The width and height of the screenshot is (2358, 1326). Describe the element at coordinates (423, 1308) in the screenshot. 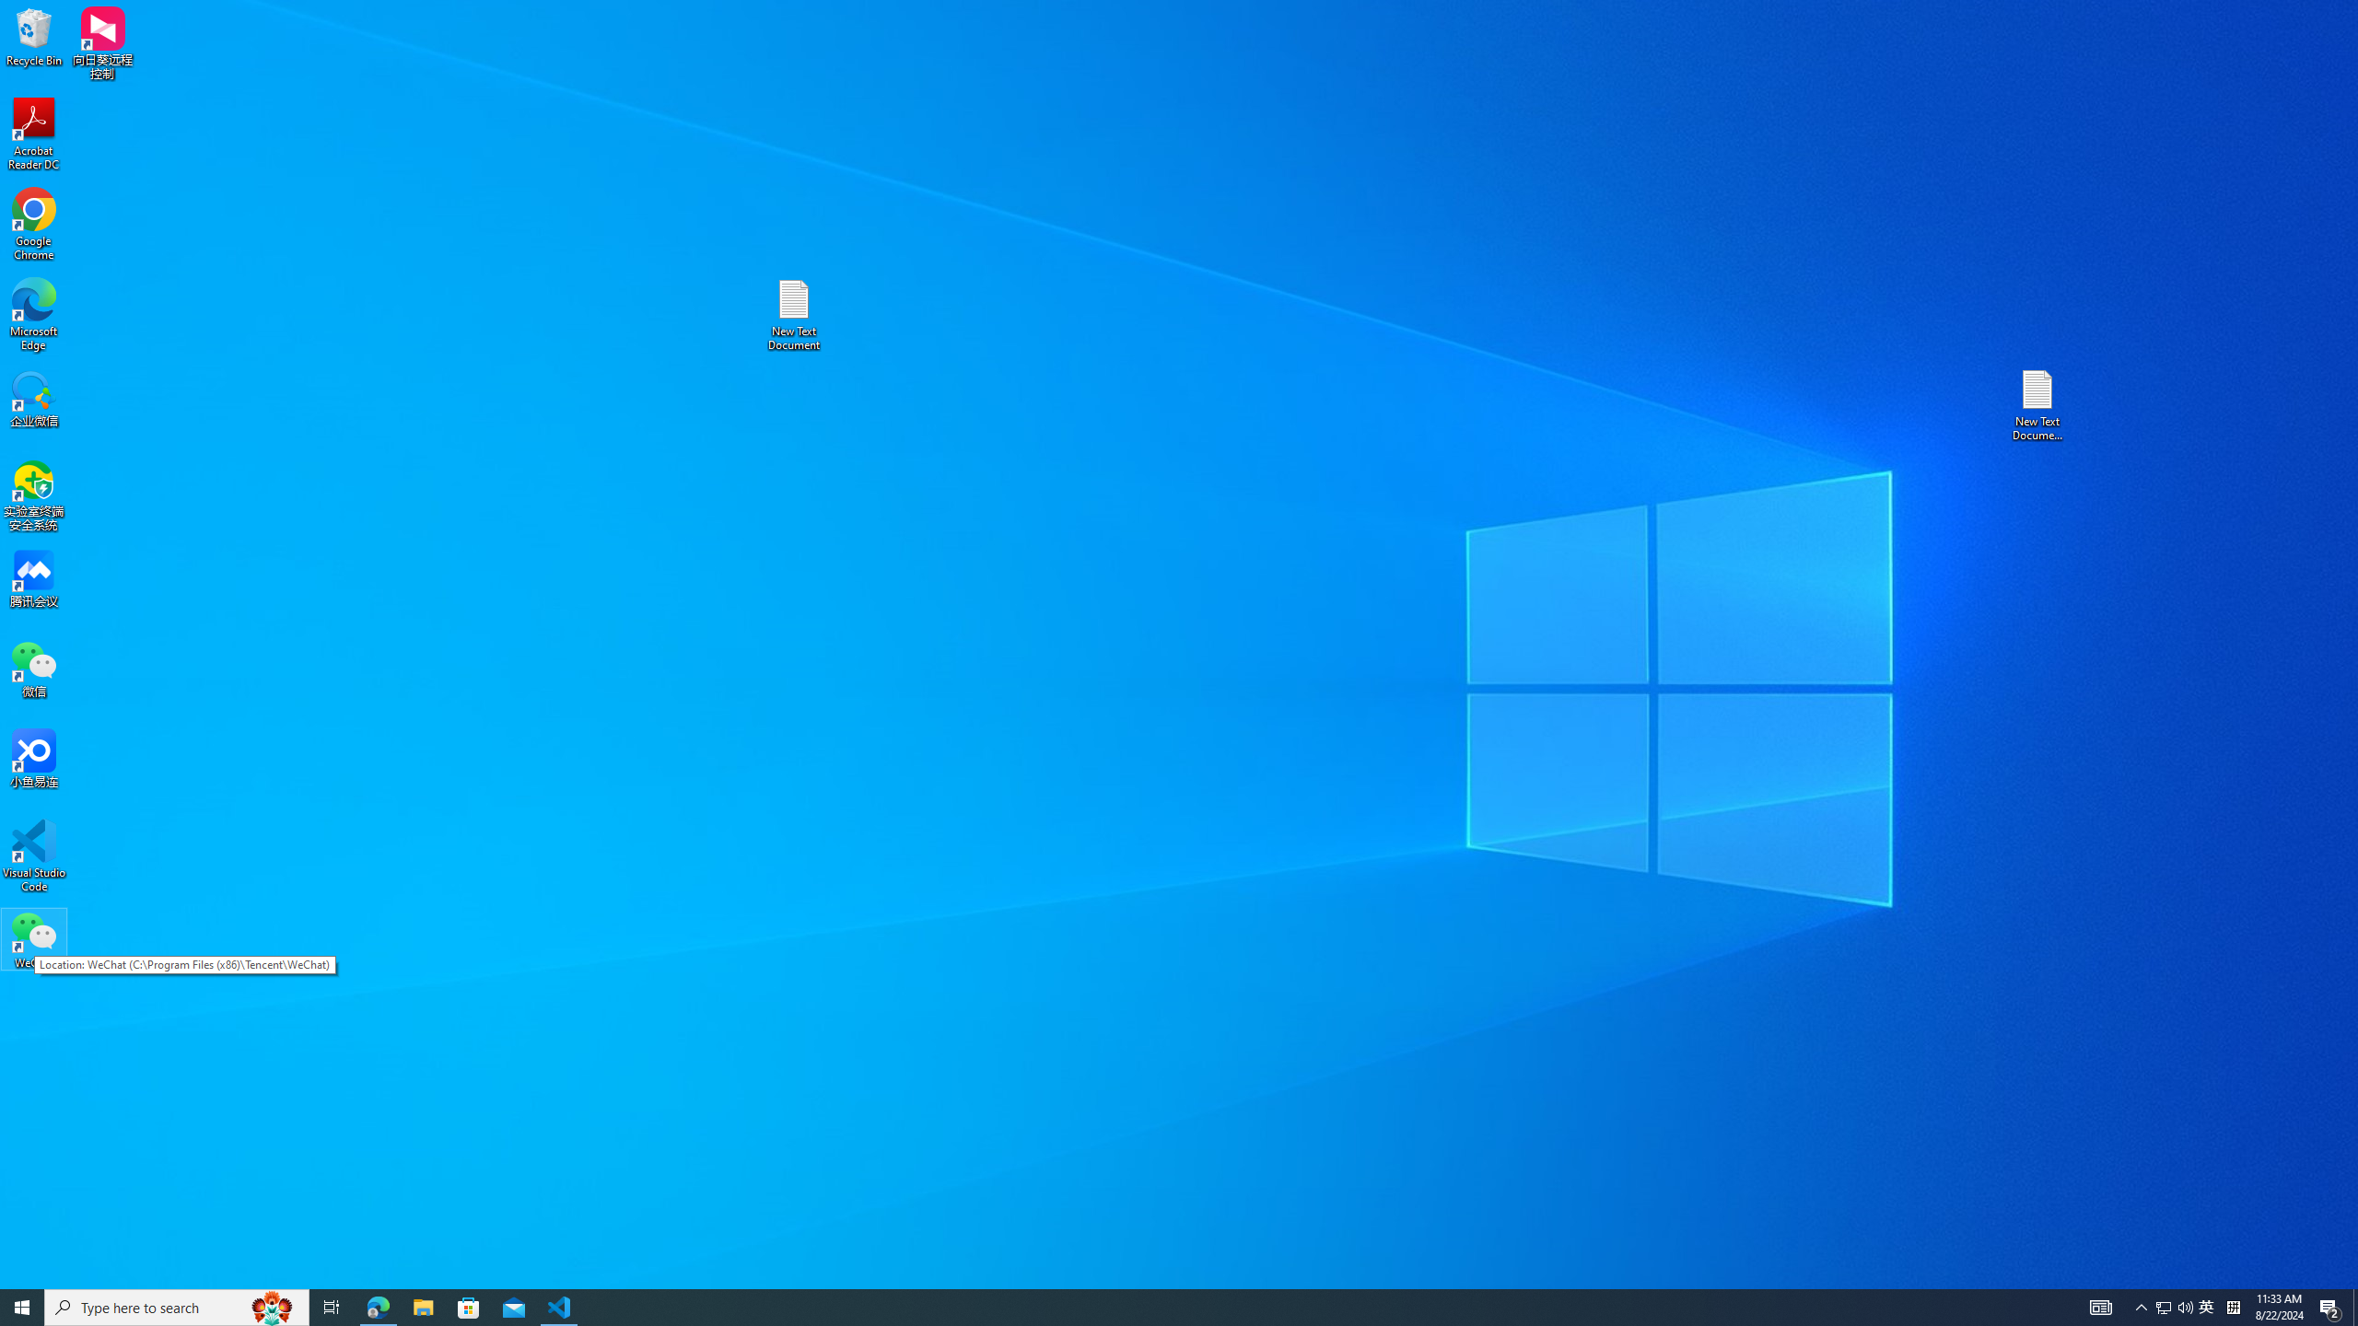

I see `File Explorer` at that location.